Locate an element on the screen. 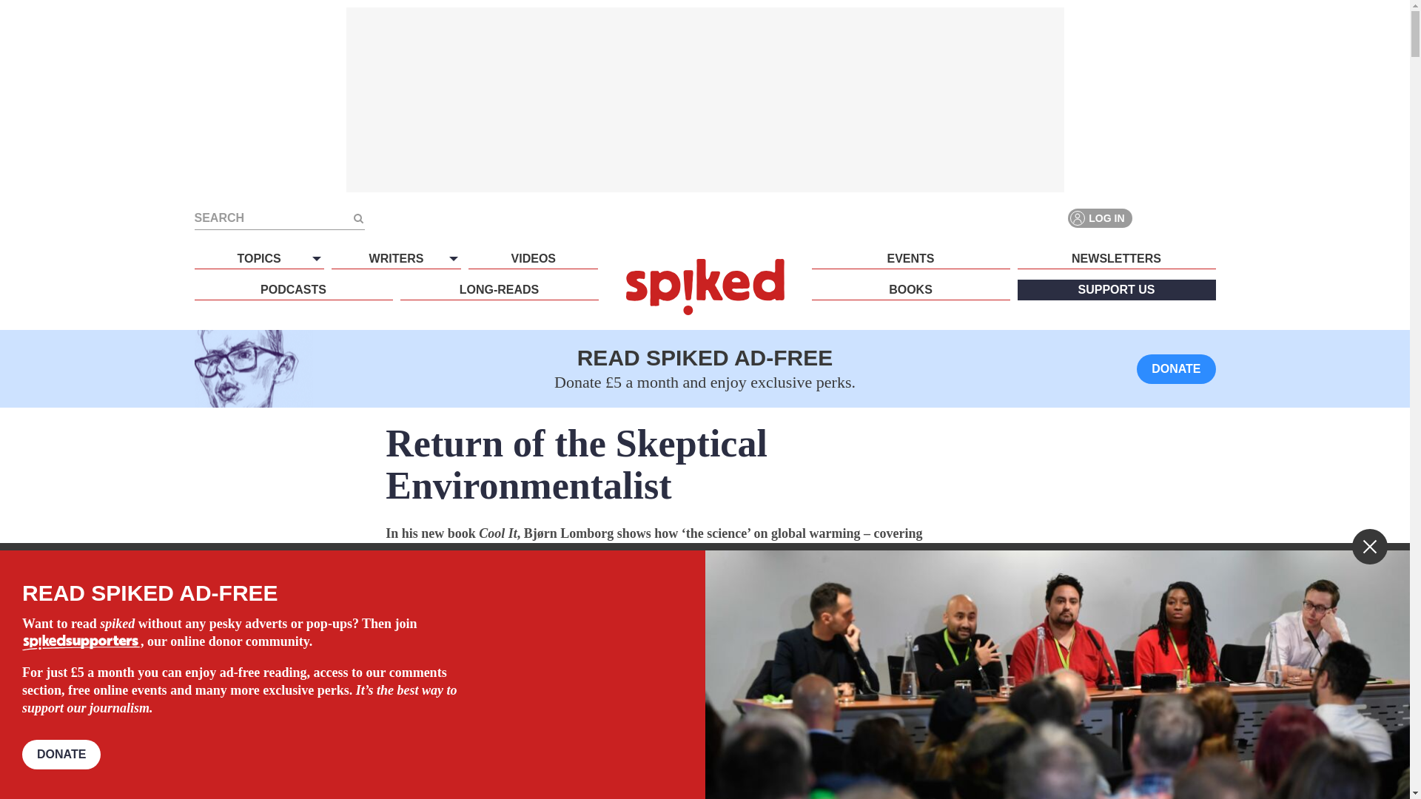 Image resolution: width=1421 pixels, height=799 pixels. Twitter is located at coordinates (1178, 218).